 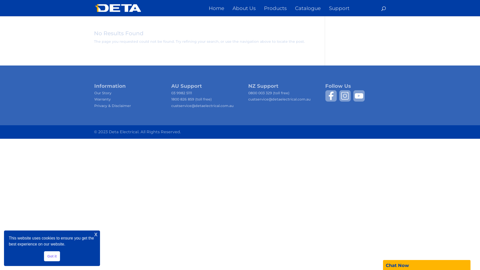 I want to click on About Us, so click(x=248, y=10).